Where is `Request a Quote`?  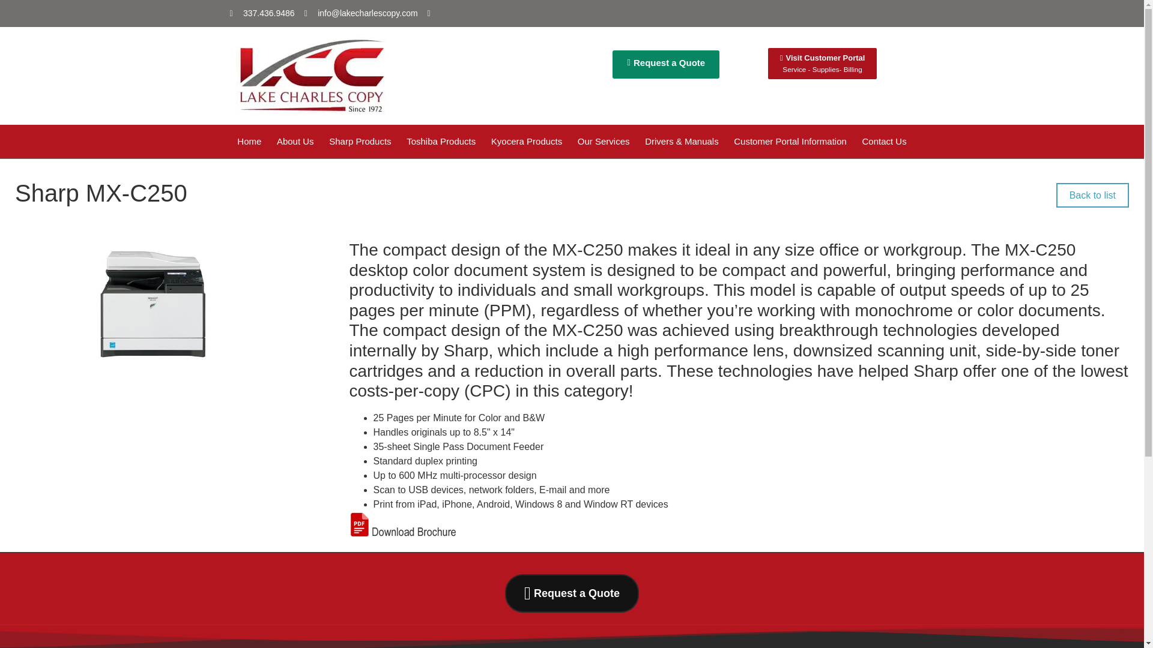
Request a Quote is located at coordinates (823, 63).